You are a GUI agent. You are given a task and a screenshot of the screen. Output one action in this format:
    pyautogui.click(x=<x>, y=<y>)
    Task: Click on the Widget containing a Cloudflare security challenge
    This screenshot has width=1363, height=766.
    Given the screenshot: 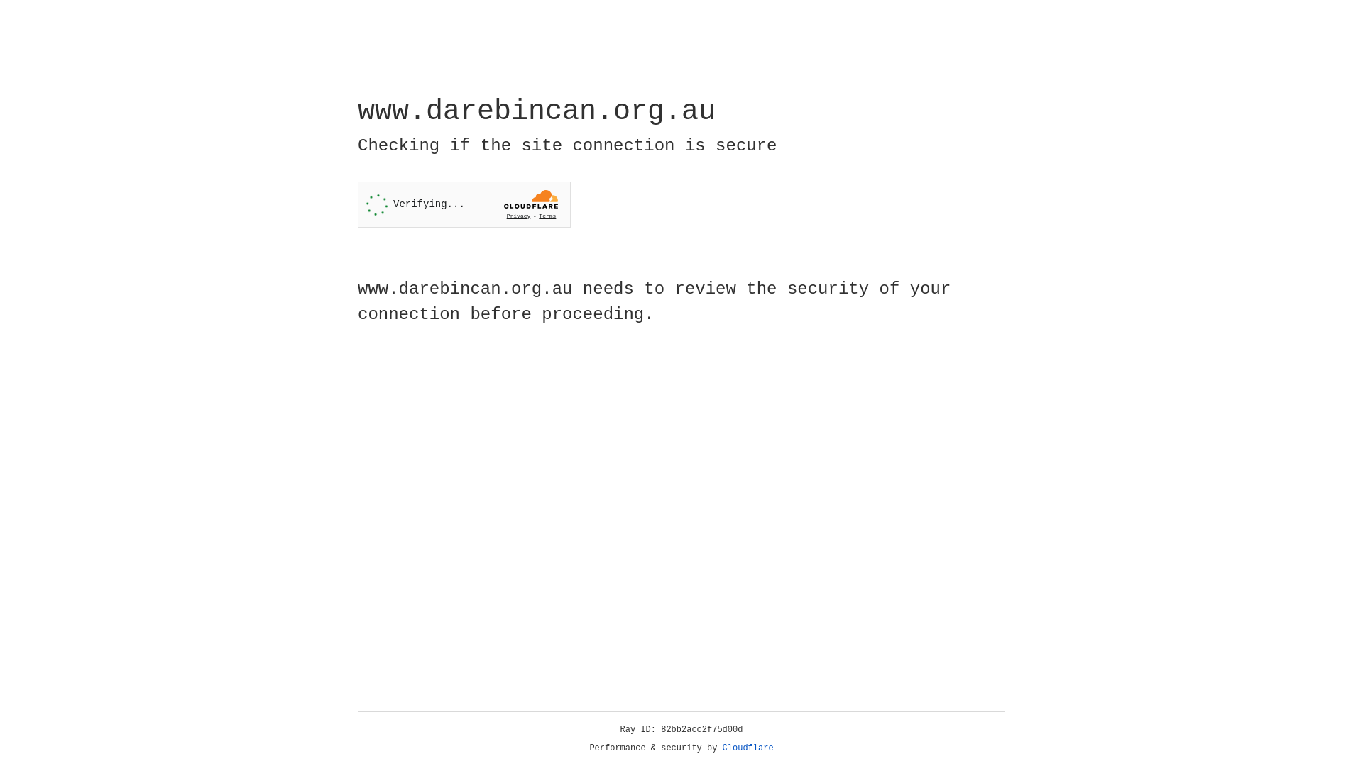 What is the action you would take?
    pyautogui.click(x=464, y=204)
    